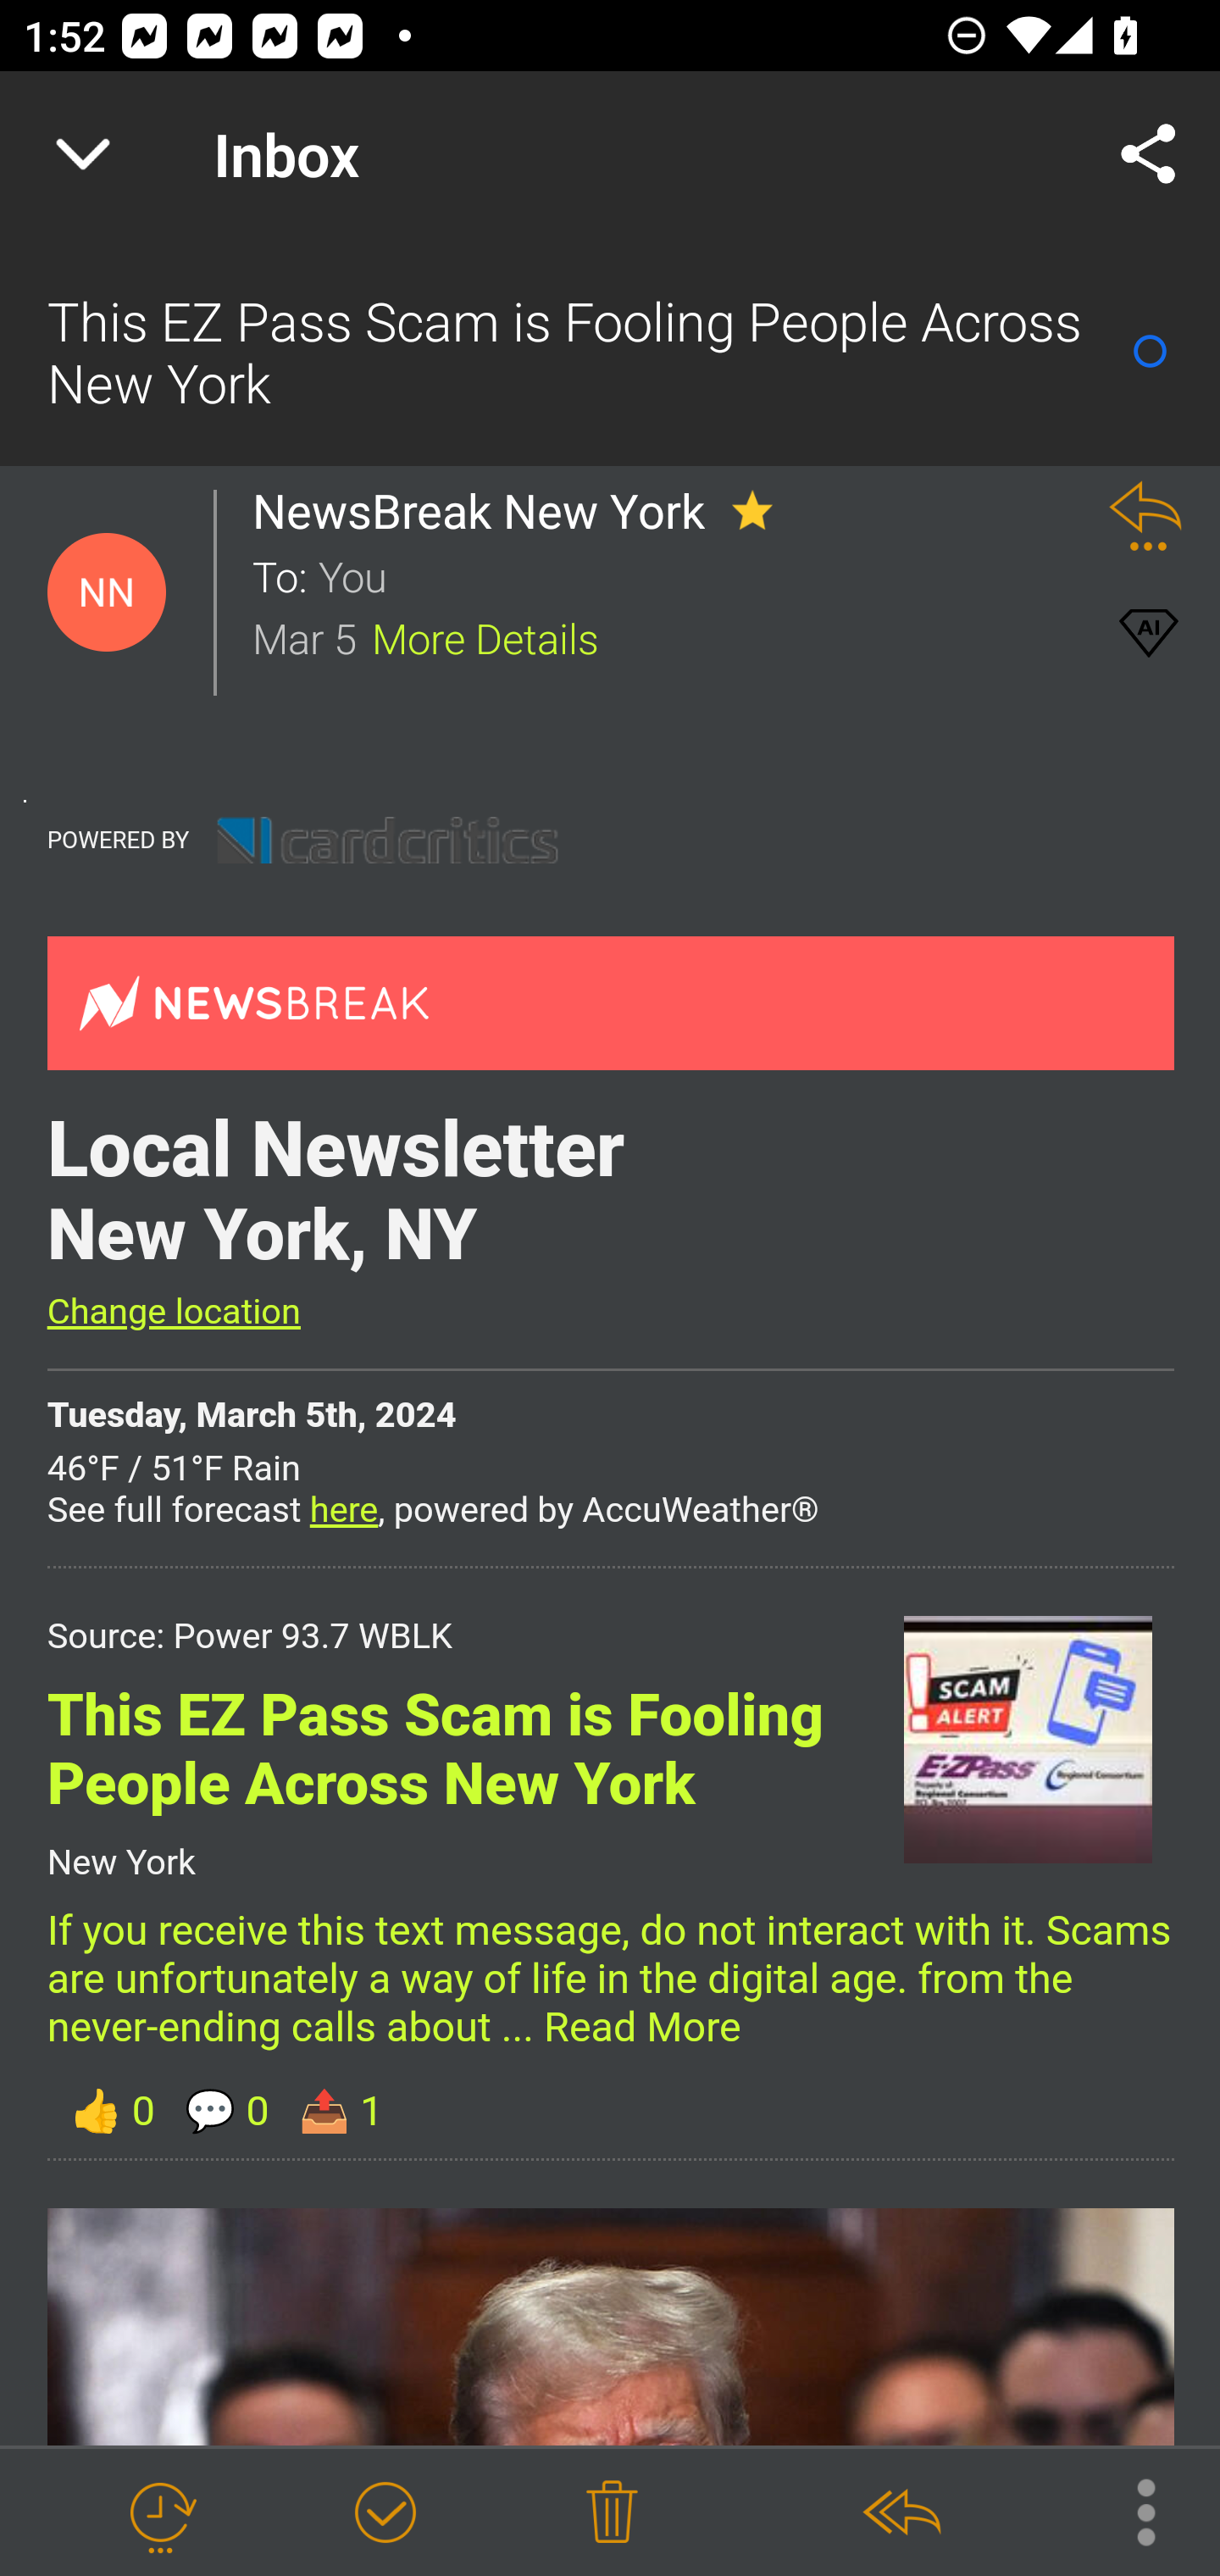  Describe the element at coordinates (107, 592) in the screenshot. I see `Contact Details` at that location.